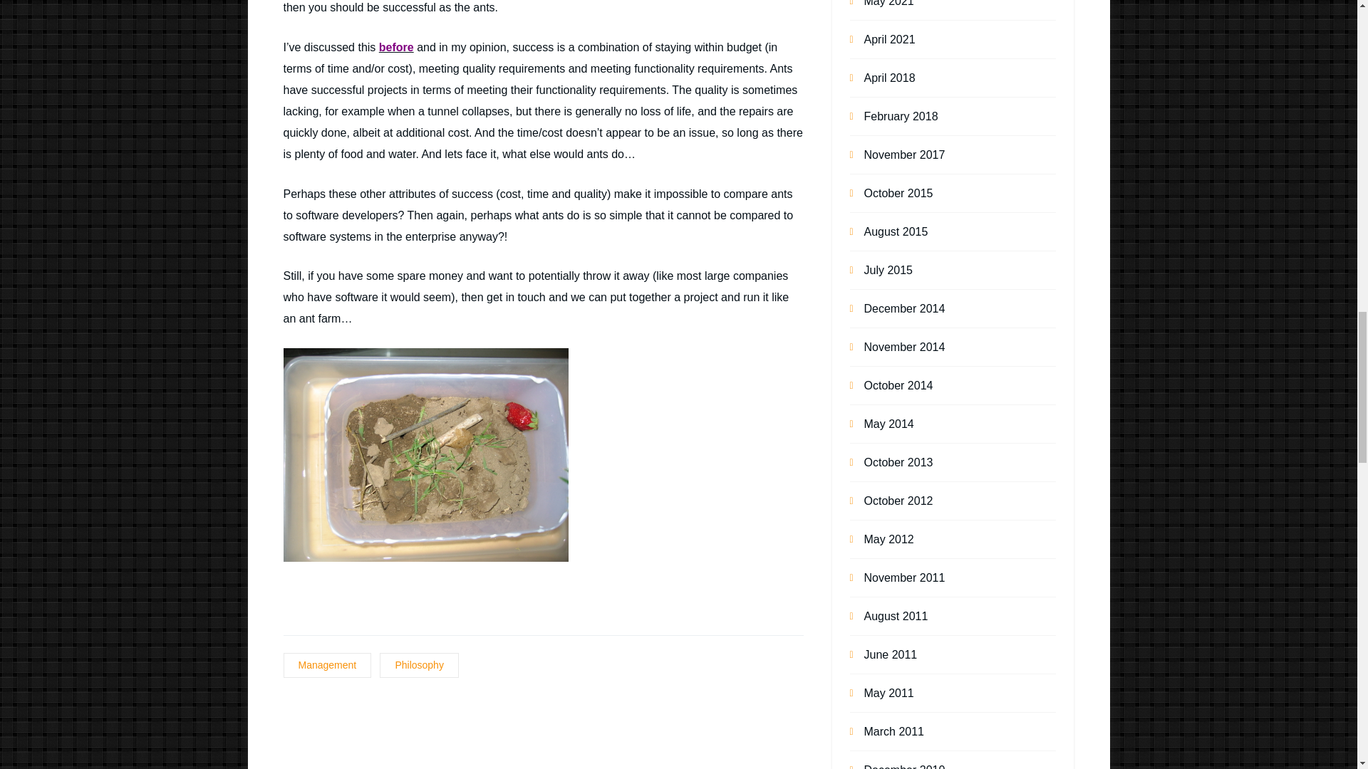 This screenshot has width=1368, height=769. What do you see at coordinates (328, 665) in the screenshot?
I see `Management` at bounding box center [328, 665].